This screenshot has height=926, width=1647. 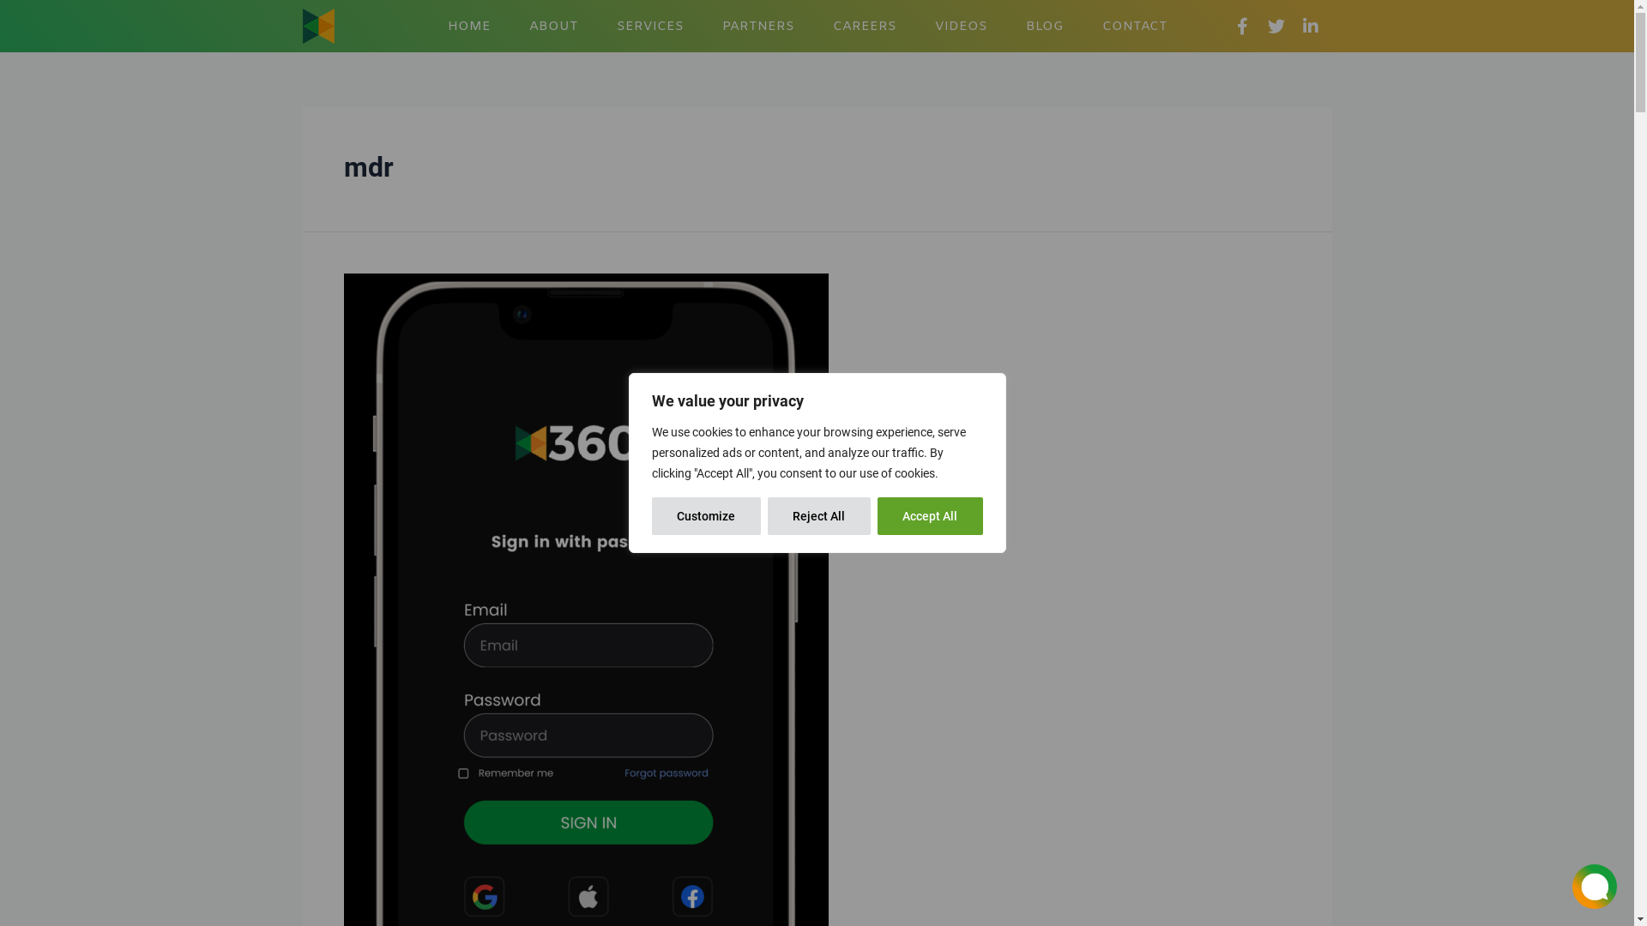 I want to click on BLOG, so click(x=1045, y=27).